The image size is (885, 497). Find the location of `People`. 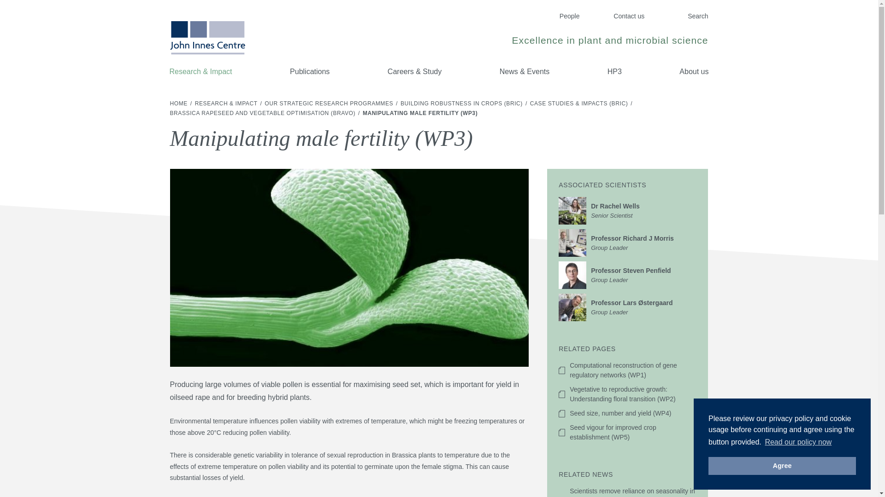

People is located at coordinates (797, 442).